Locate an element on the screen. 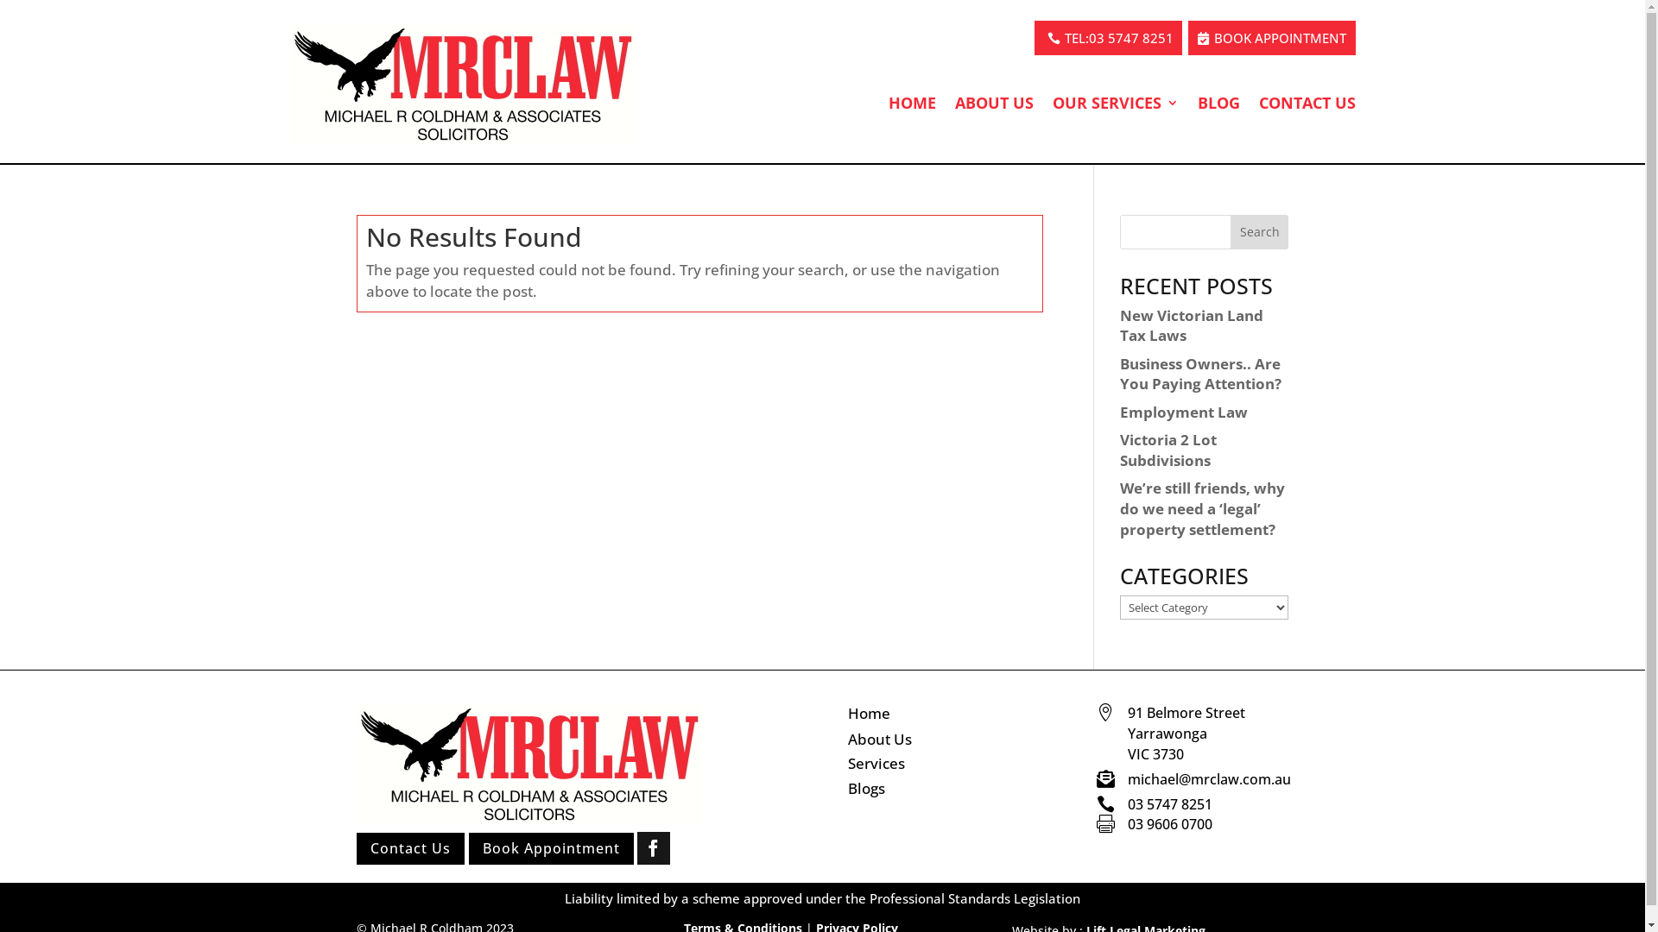 This screenshot has width=1658, height=932. ABOUT US is located at coordinates (995, 104).